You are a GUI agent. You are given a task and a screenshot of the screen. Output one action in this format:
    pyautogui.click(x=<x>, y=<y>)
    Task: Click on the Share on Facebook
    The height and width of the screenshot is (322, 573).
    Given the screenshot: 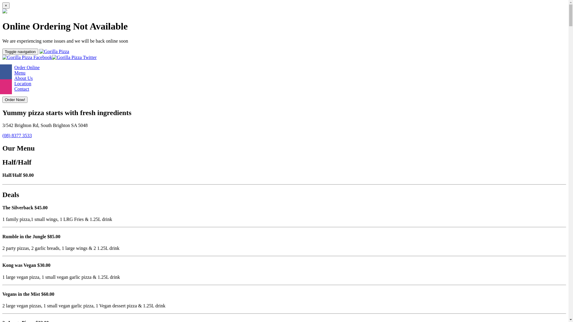 What is the action you would take?
    pyautogui.click(x=6, y=72)
    